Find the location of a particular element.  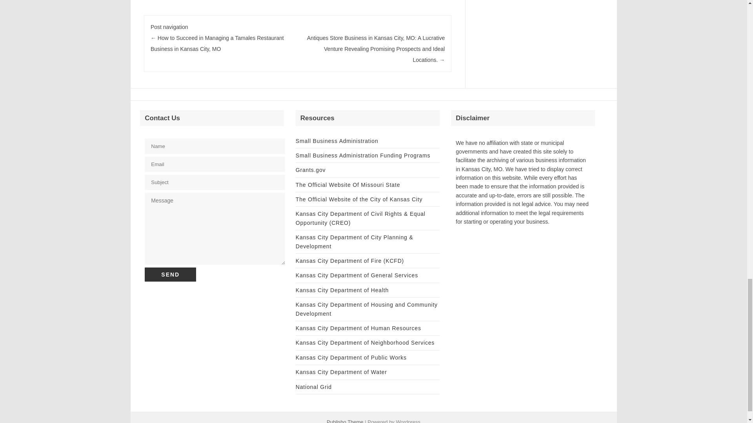

Kansas City Department of Neighborhood Services is located at coordinates (365, 343).